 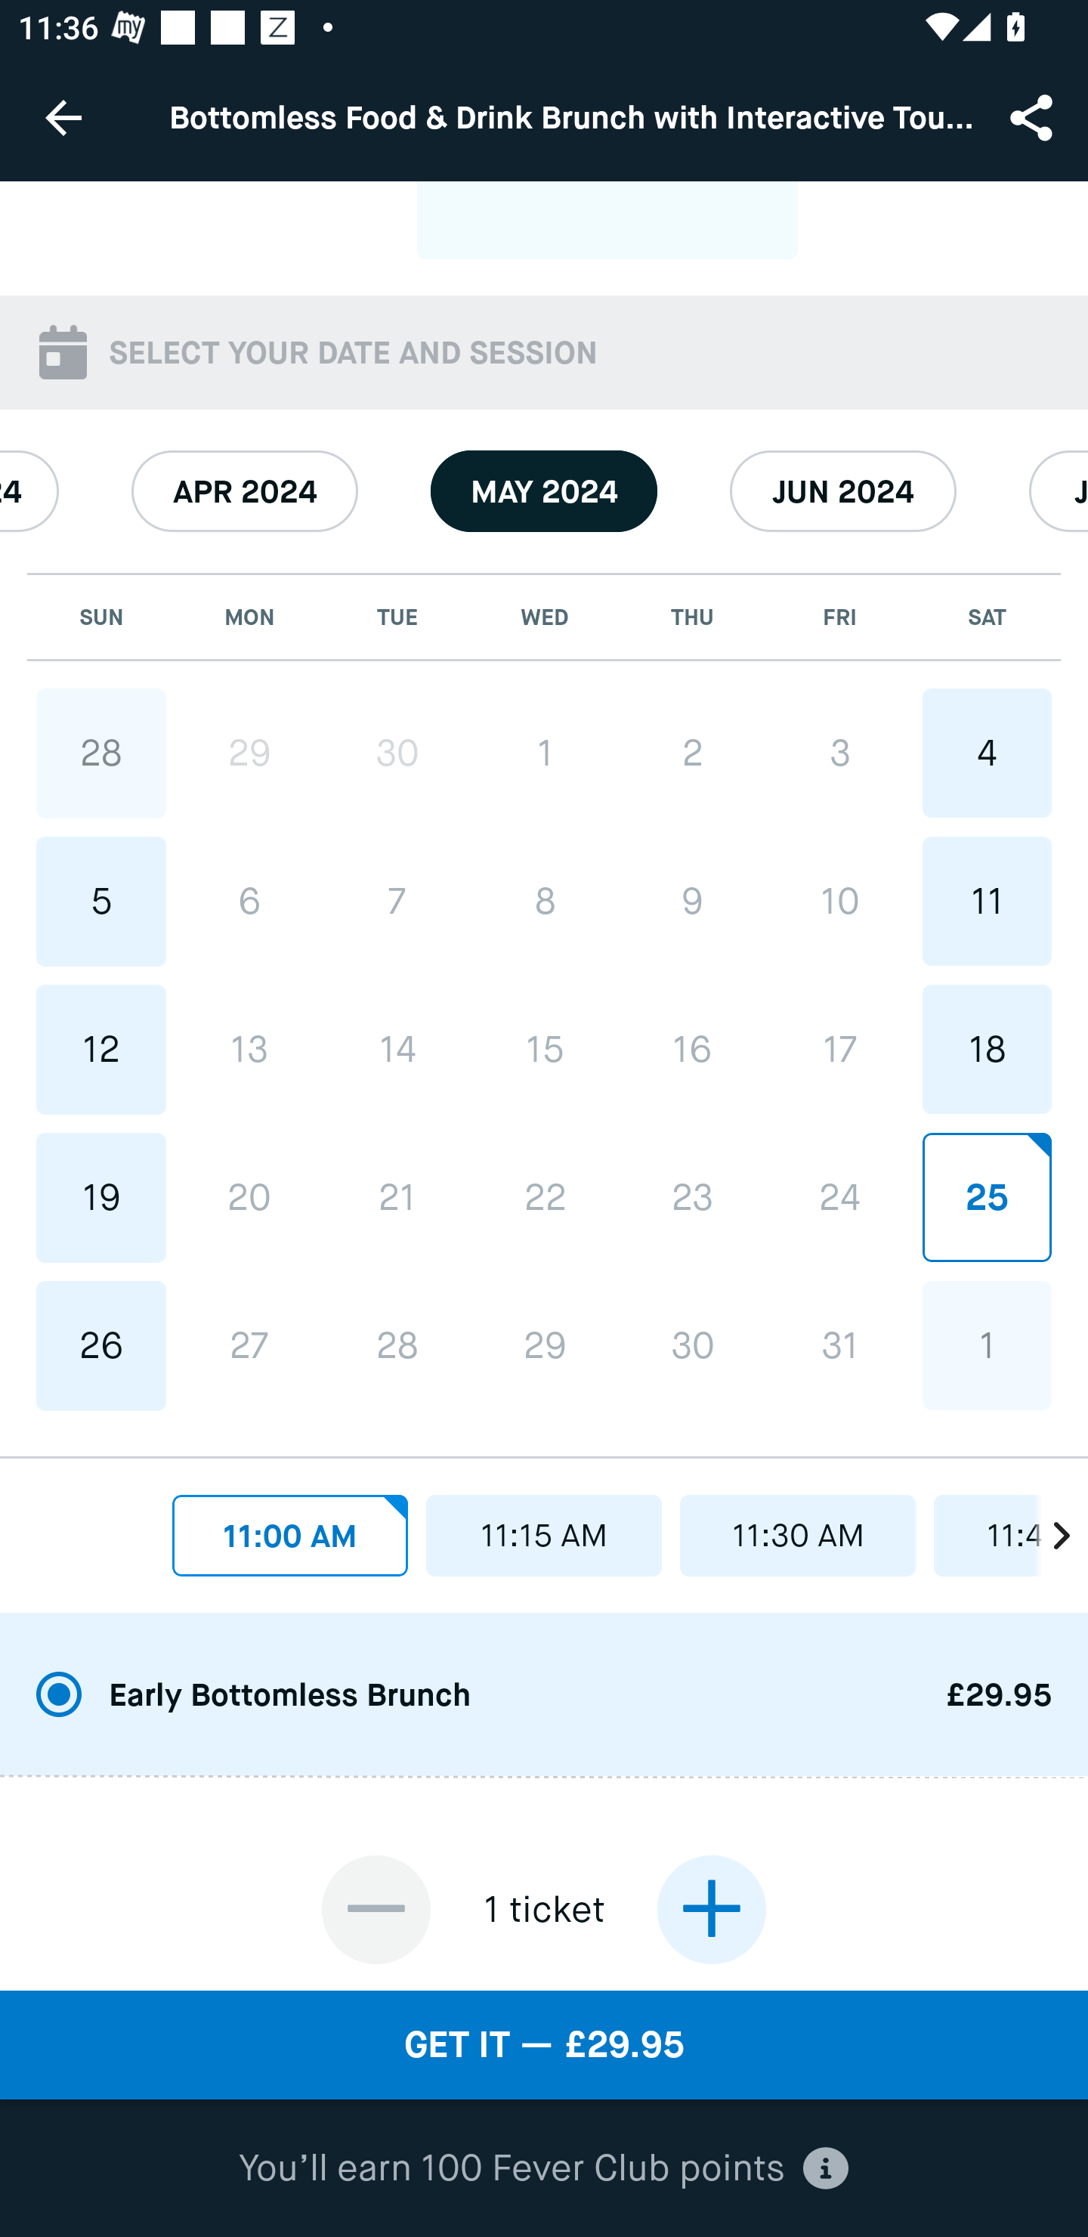 I want to click on 30, so click(x=692, y=1345).